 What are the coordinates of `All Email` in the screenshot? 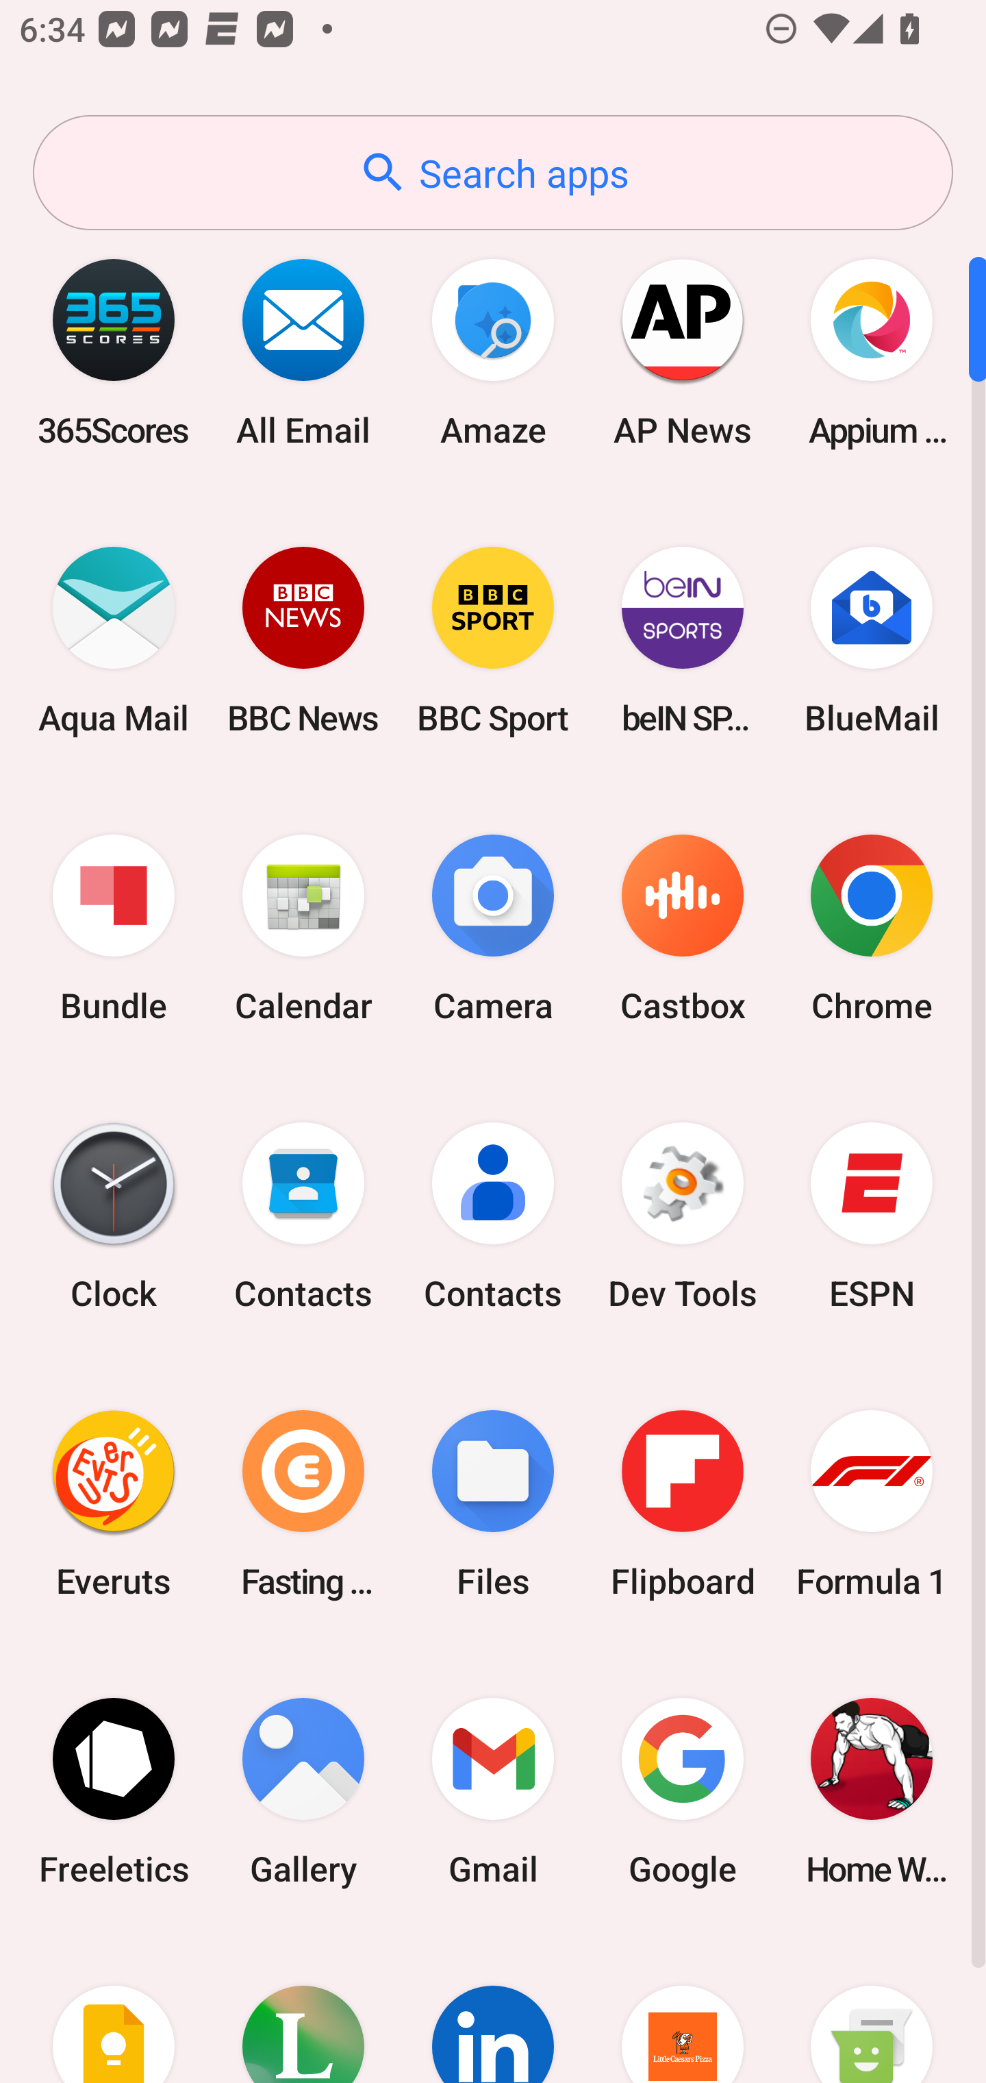 It's located at (303, 352).